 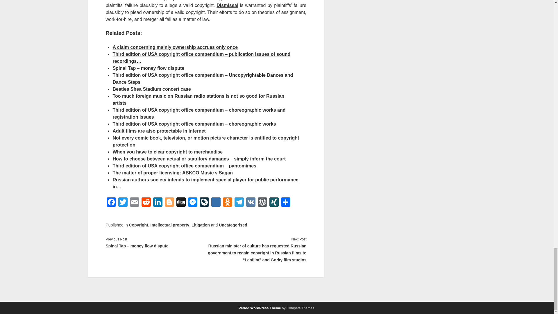 I want to click on Adult films are also protectable in Internet, so click(x=159, y=131).